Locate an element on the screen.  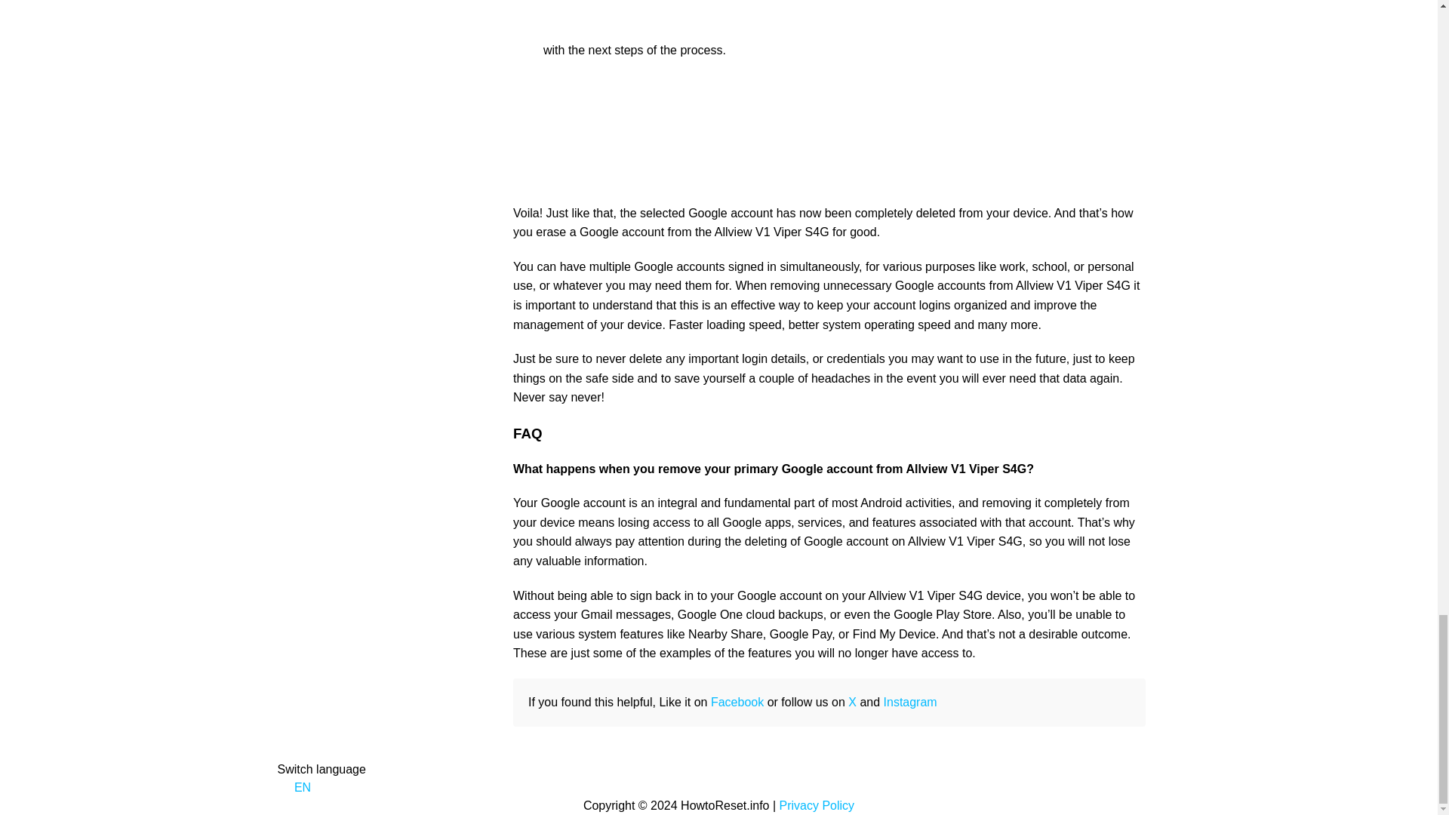
English is located at coordinates (294, 786).